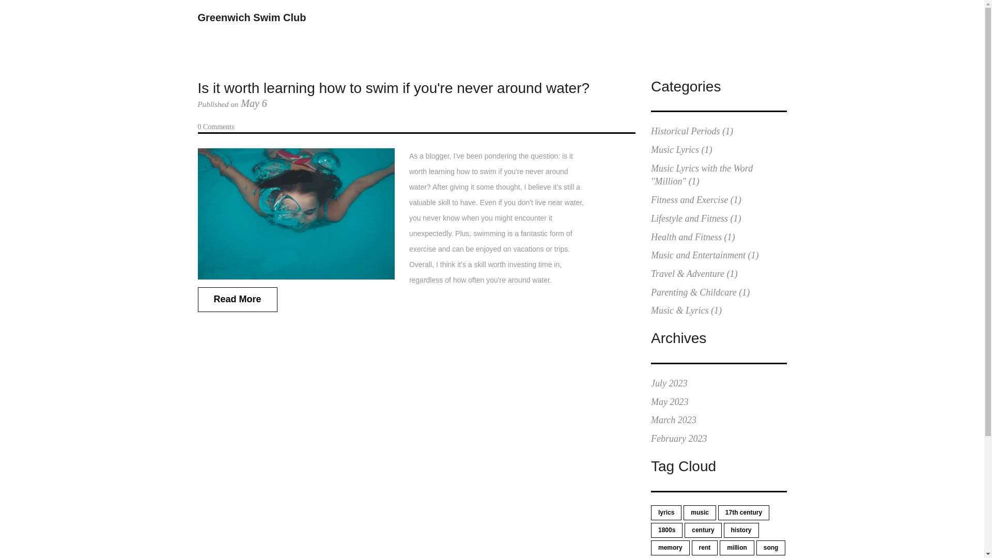  I want to click on rent, so click(705, 548).